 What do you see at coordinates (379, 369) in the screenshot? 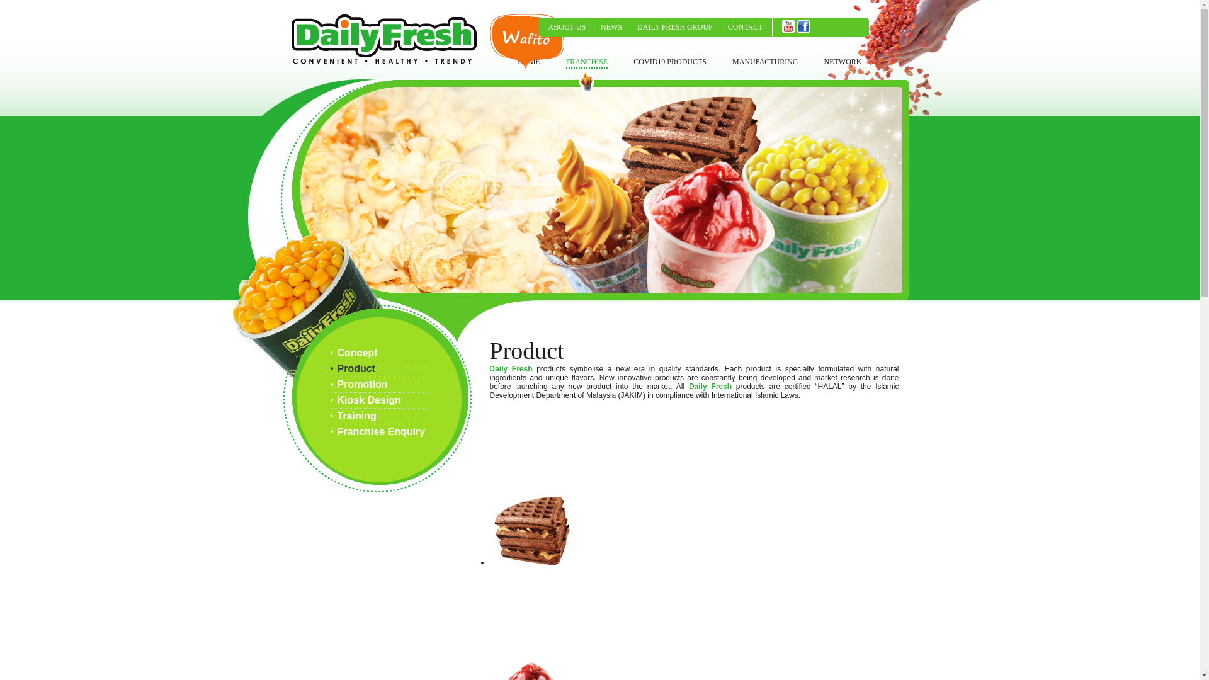
I see `Product` at bounding box center [379, 369].